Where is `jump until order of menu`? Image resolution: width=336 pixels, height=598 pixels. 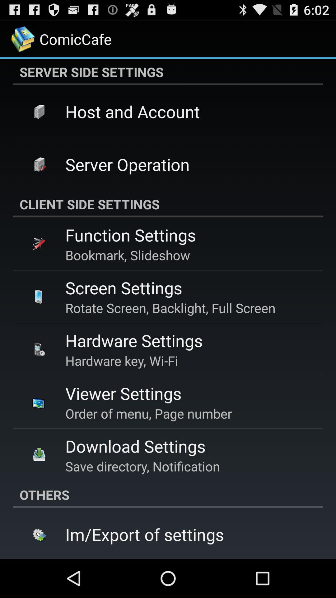
jump until order of menu is located at coordinates (149, 413).